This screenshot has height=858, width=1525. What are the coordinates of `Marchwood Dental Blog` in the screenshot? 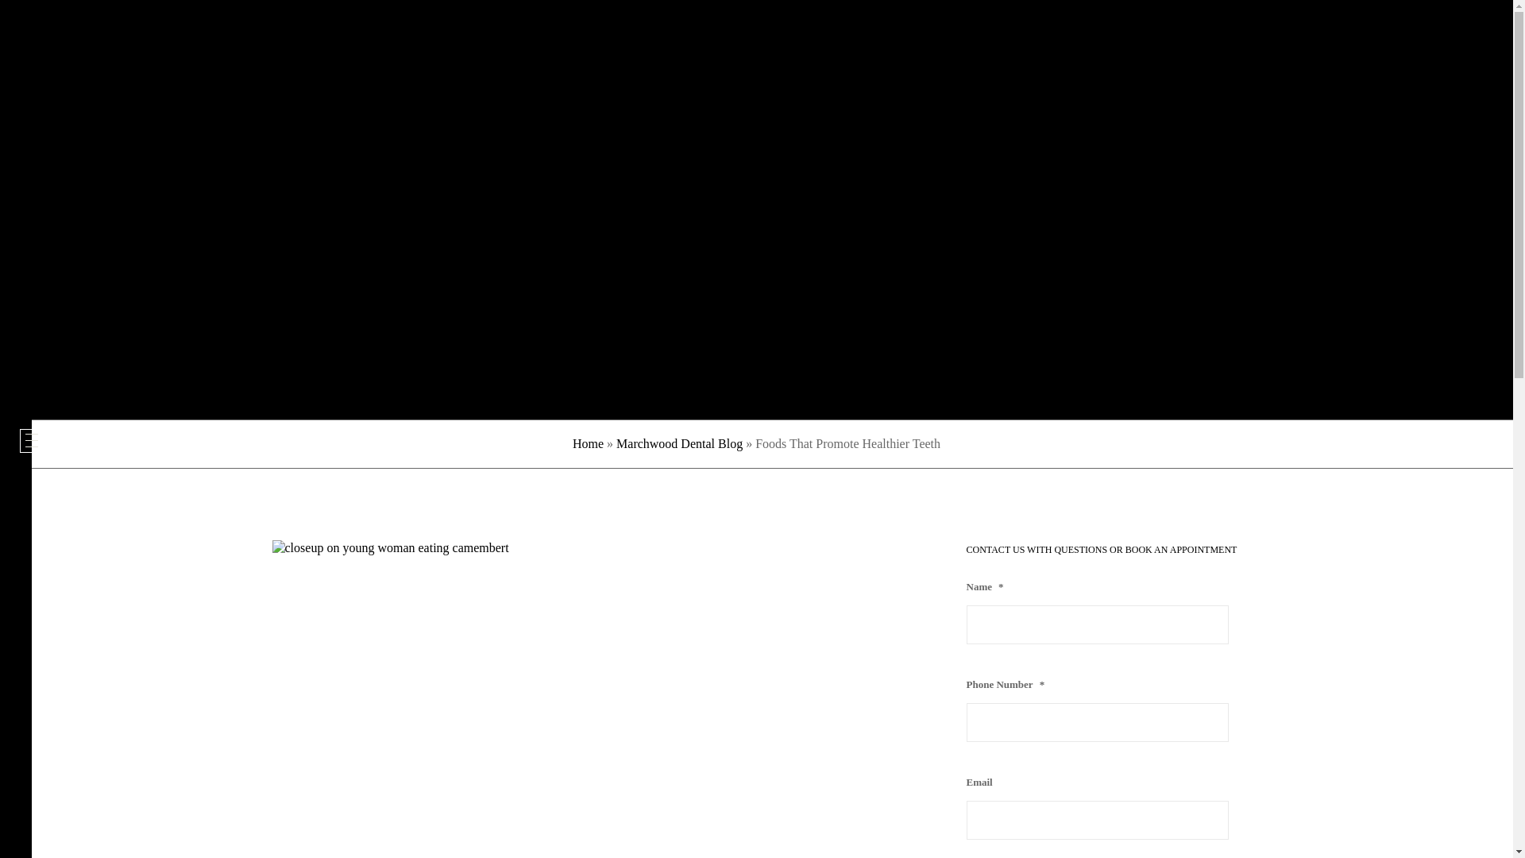 It's located at (679, 443).